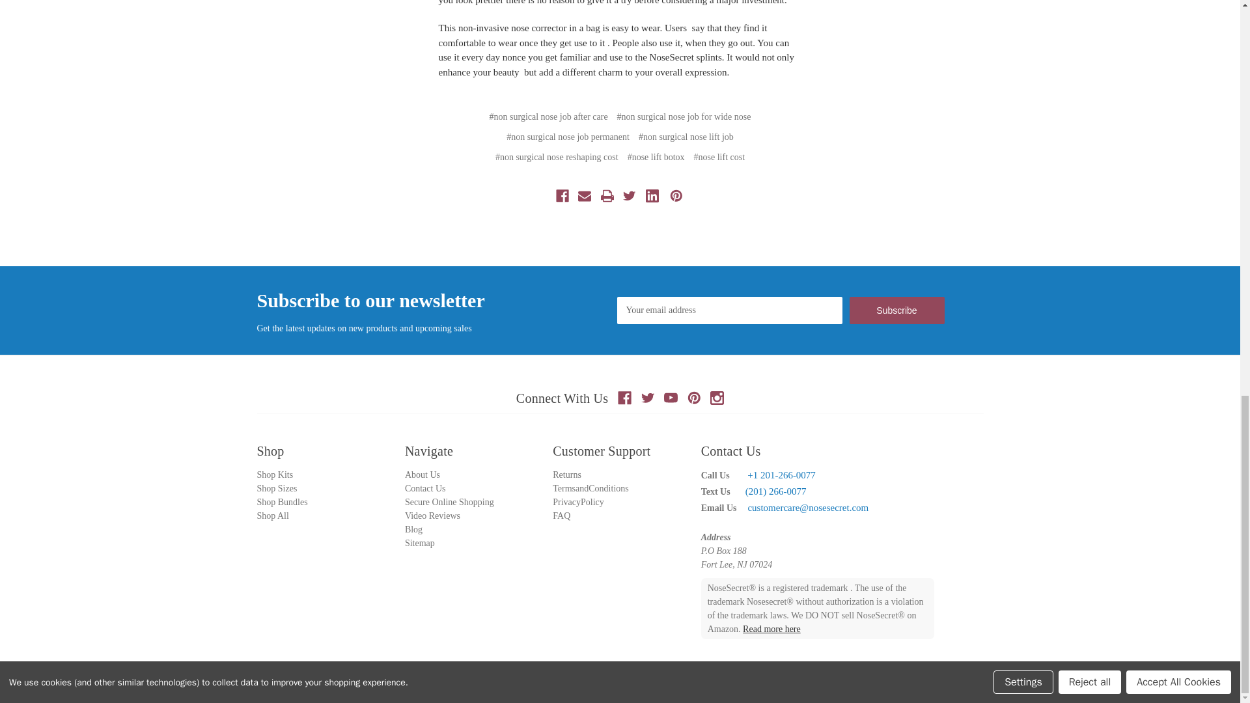  What do you see at coordinates (694, 398) in the screenshot?
I see `Pinterest` at bounding box center [694, 398].